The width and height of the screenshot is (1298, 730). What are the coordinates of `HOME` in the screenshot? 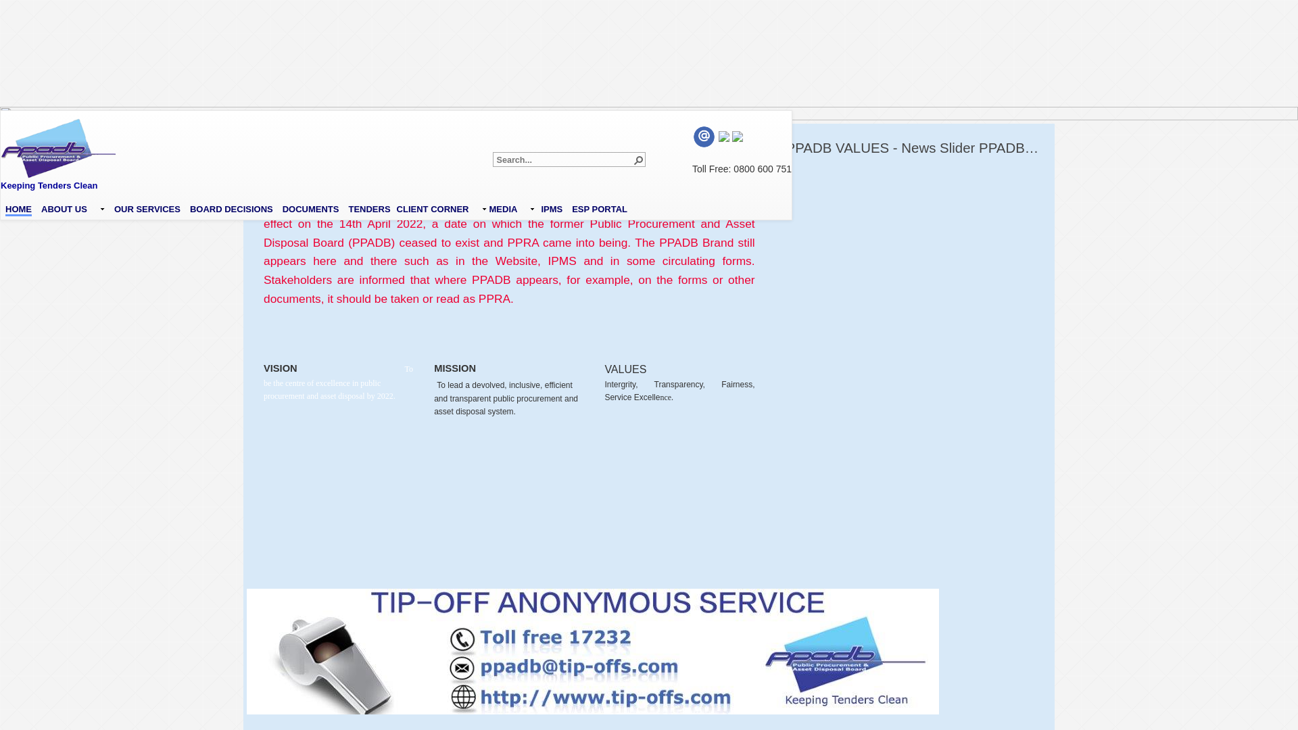 It's located at (19, 207).